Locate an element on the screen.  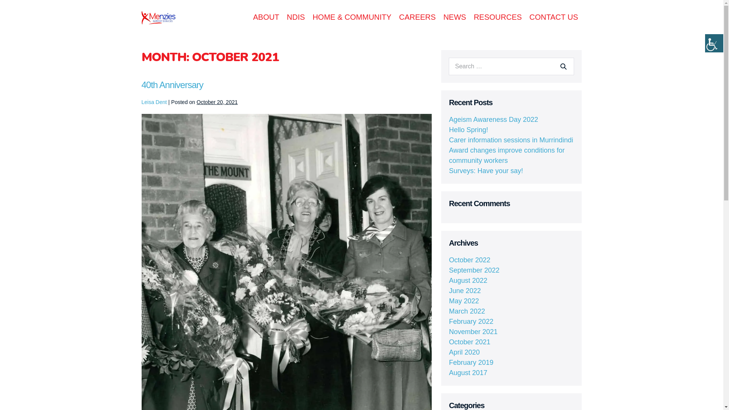
October 2021 is located at coordinates (469, 342).